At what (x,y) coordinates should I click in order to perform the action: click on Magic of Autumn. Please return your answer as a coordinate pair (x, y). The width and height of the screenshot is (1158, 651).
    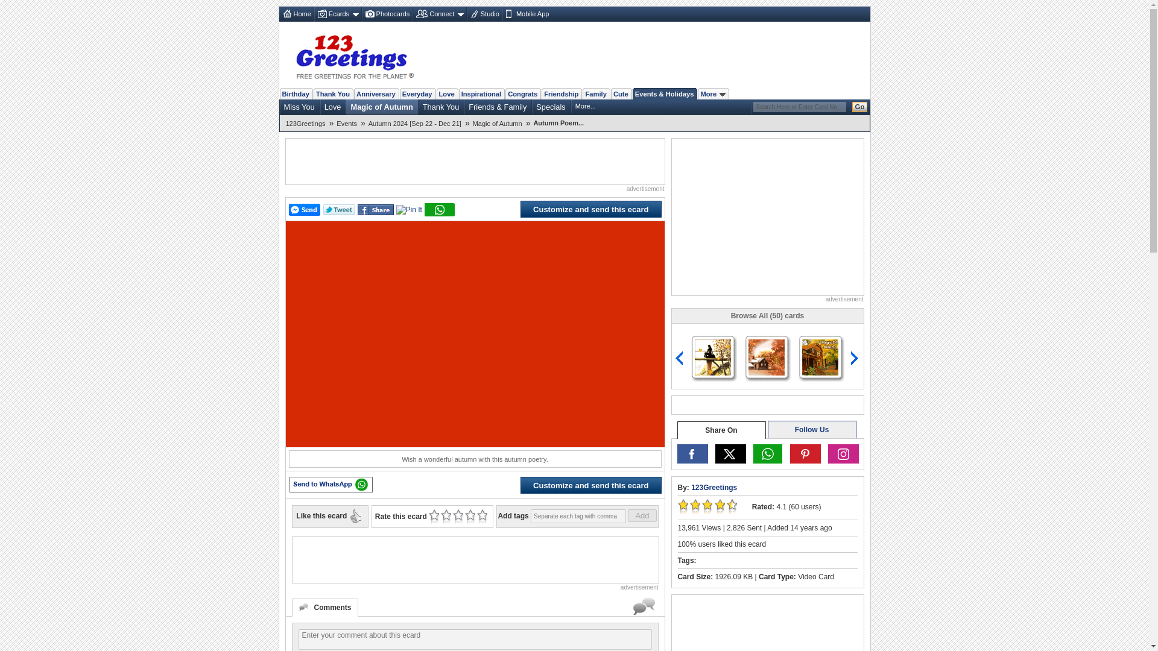
    Looking at the image, I should click on (381, 107).